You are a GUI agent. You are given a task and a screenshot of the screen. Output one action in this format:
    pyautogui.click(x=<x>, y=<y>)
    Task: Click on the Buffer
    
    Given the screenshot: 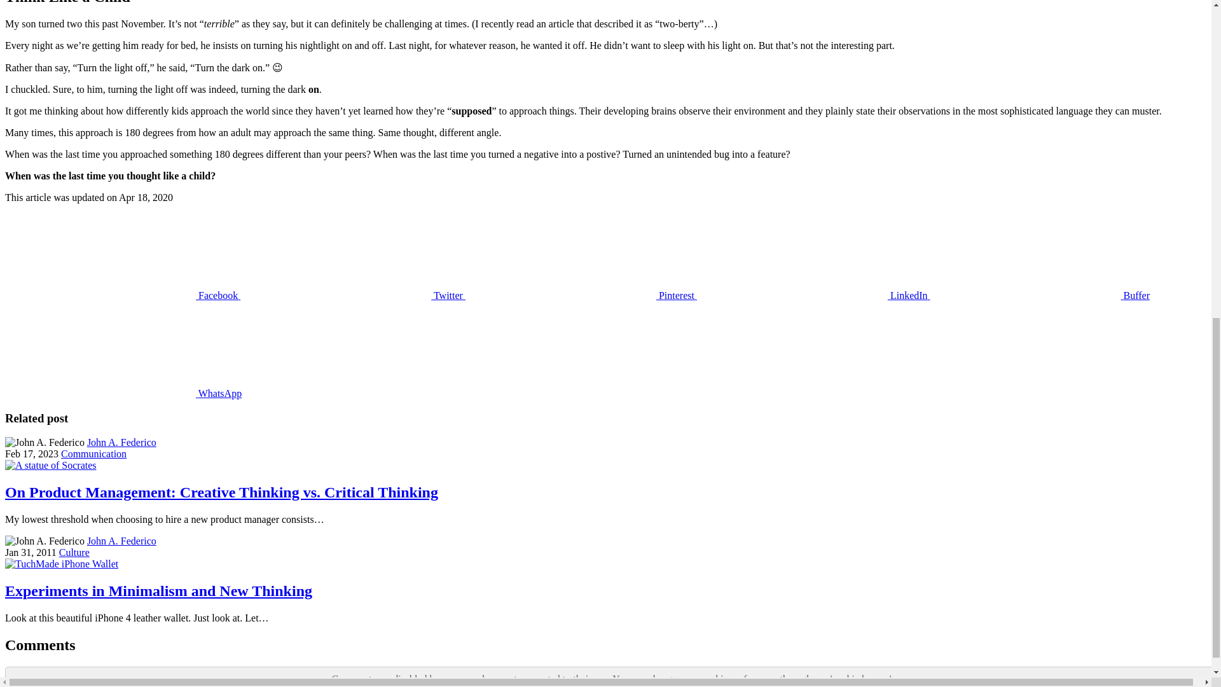 What is the action you would take?
    pyautogui.click(x=1040, y=295)
    